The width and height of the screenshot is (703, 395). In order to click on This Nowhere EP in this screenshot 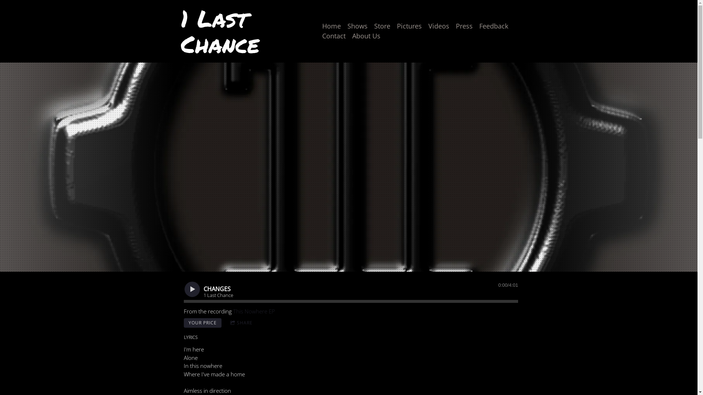, I will do `click(254, 311)`.